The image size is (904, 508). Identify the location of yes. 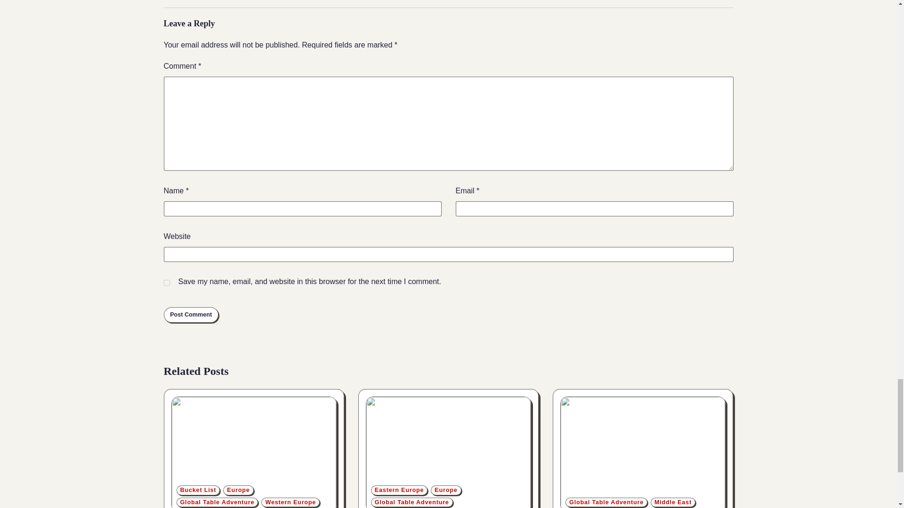
(167, 282).